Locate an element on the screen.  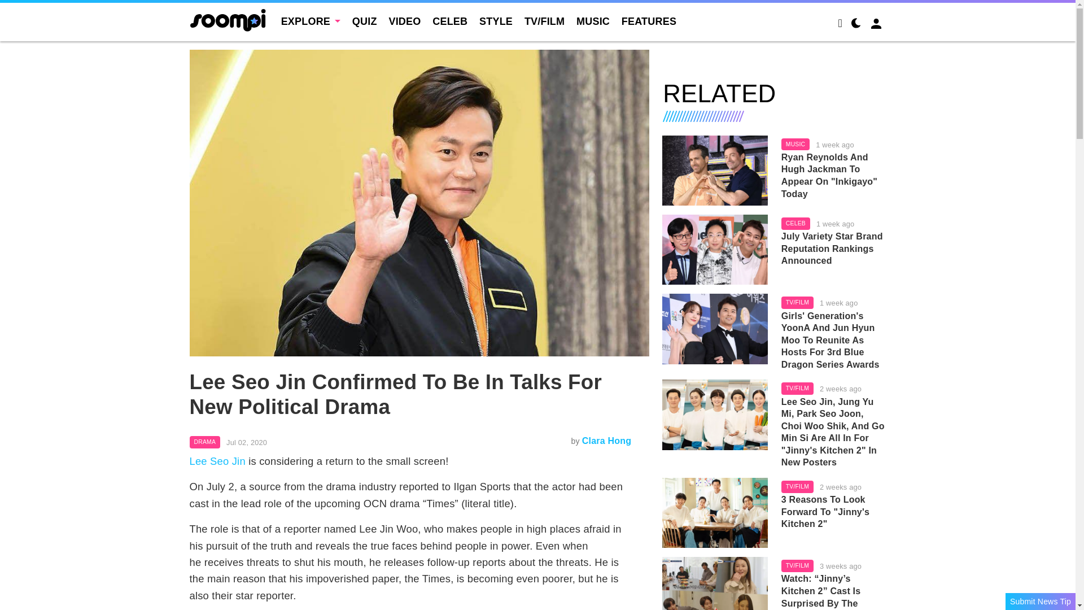
Music is located at coordinates (795, 145).